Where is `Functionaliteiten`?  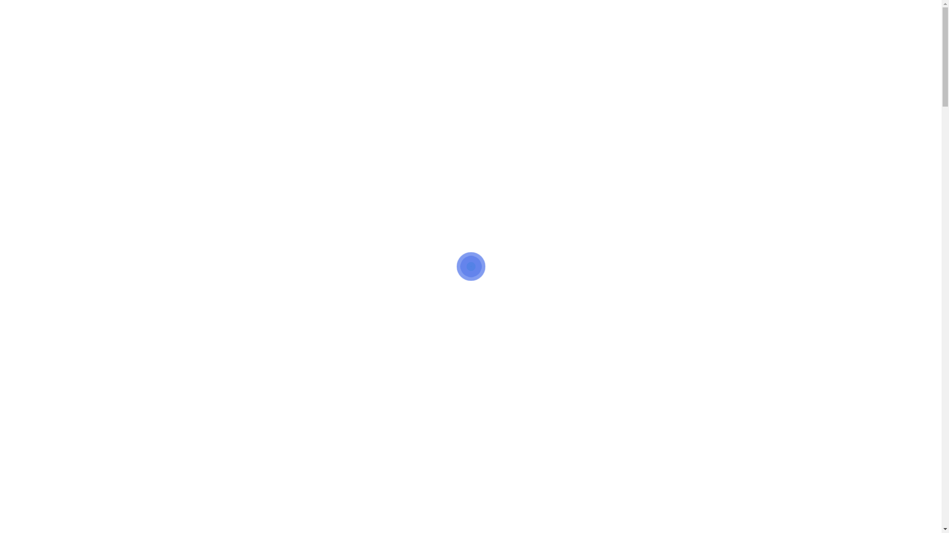 Functionaliteiten is located at coordinates (418, 47).